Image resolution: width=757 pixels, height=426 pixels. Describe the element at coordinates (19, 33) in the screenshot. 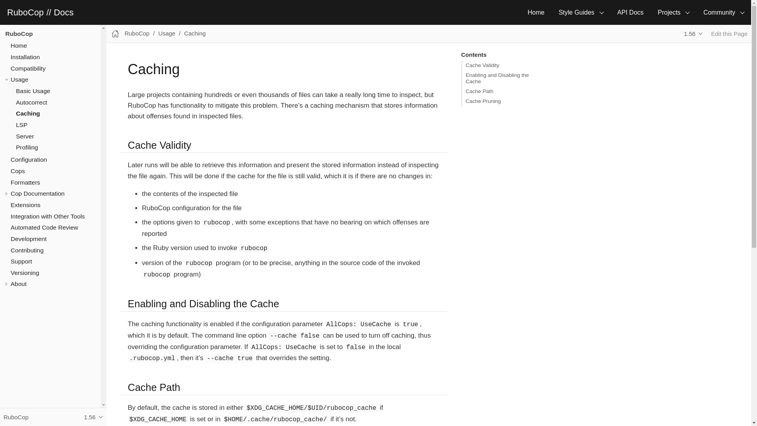

I see `RuboCop` at that location.